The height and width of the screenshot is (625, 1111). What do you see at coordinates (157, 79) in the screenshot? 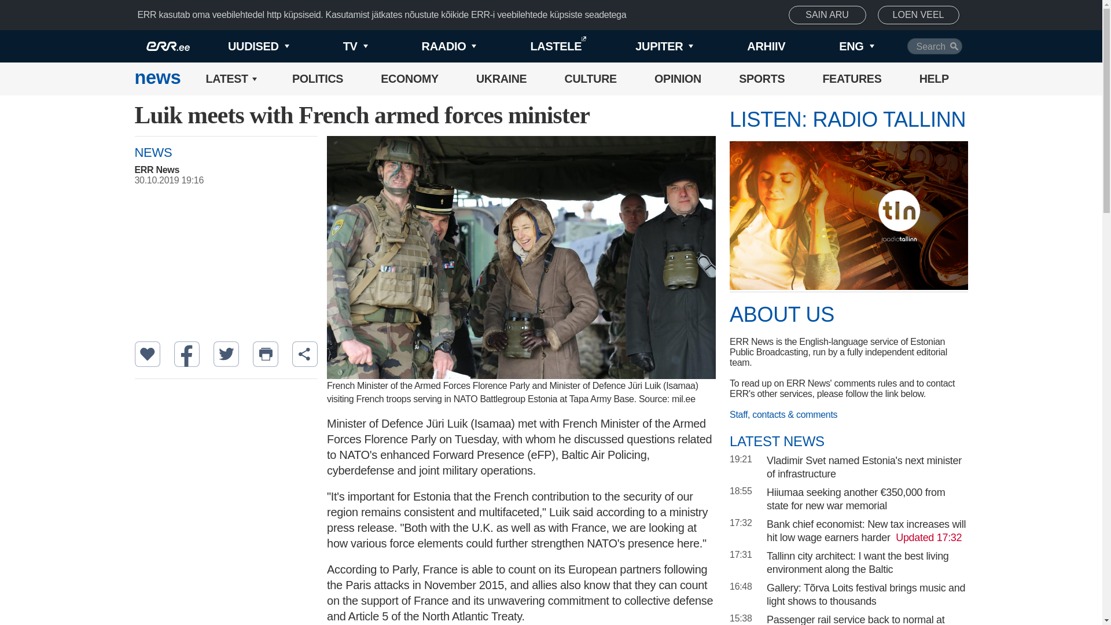
I see `Avalehele` at bounding box center [157, 79].